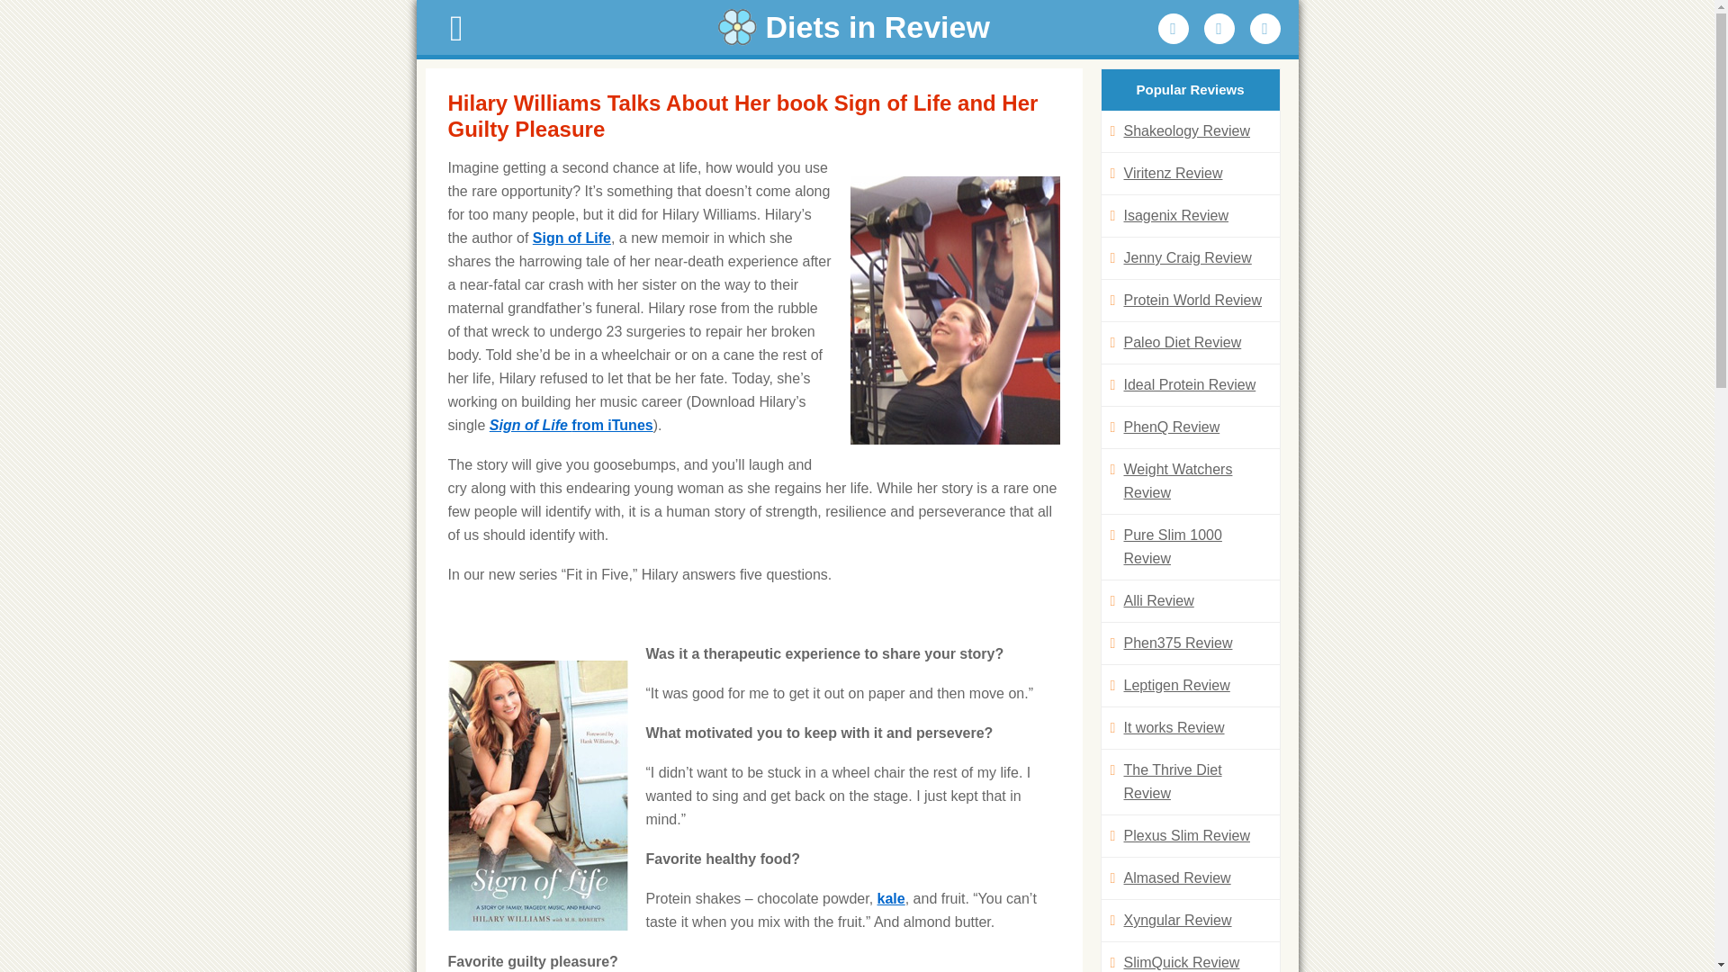 The image size is (1728, 972). I want to click on itunes, so click(571, 425).